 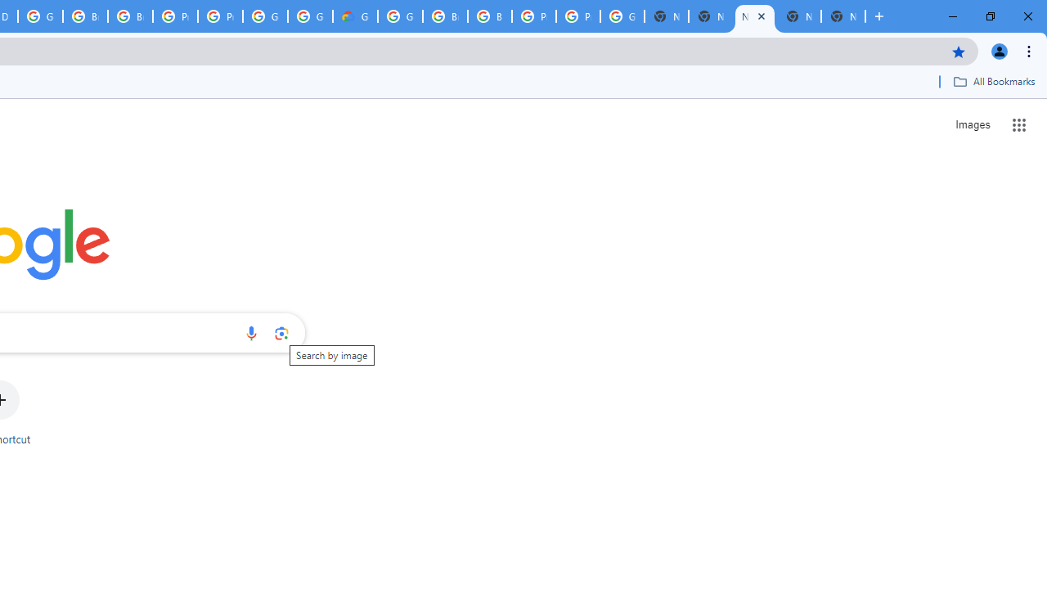 What do you see at coordinates (311, 16) in the screenshot?
I see `Google Cloud Platform` at bounding box center [311, 16].